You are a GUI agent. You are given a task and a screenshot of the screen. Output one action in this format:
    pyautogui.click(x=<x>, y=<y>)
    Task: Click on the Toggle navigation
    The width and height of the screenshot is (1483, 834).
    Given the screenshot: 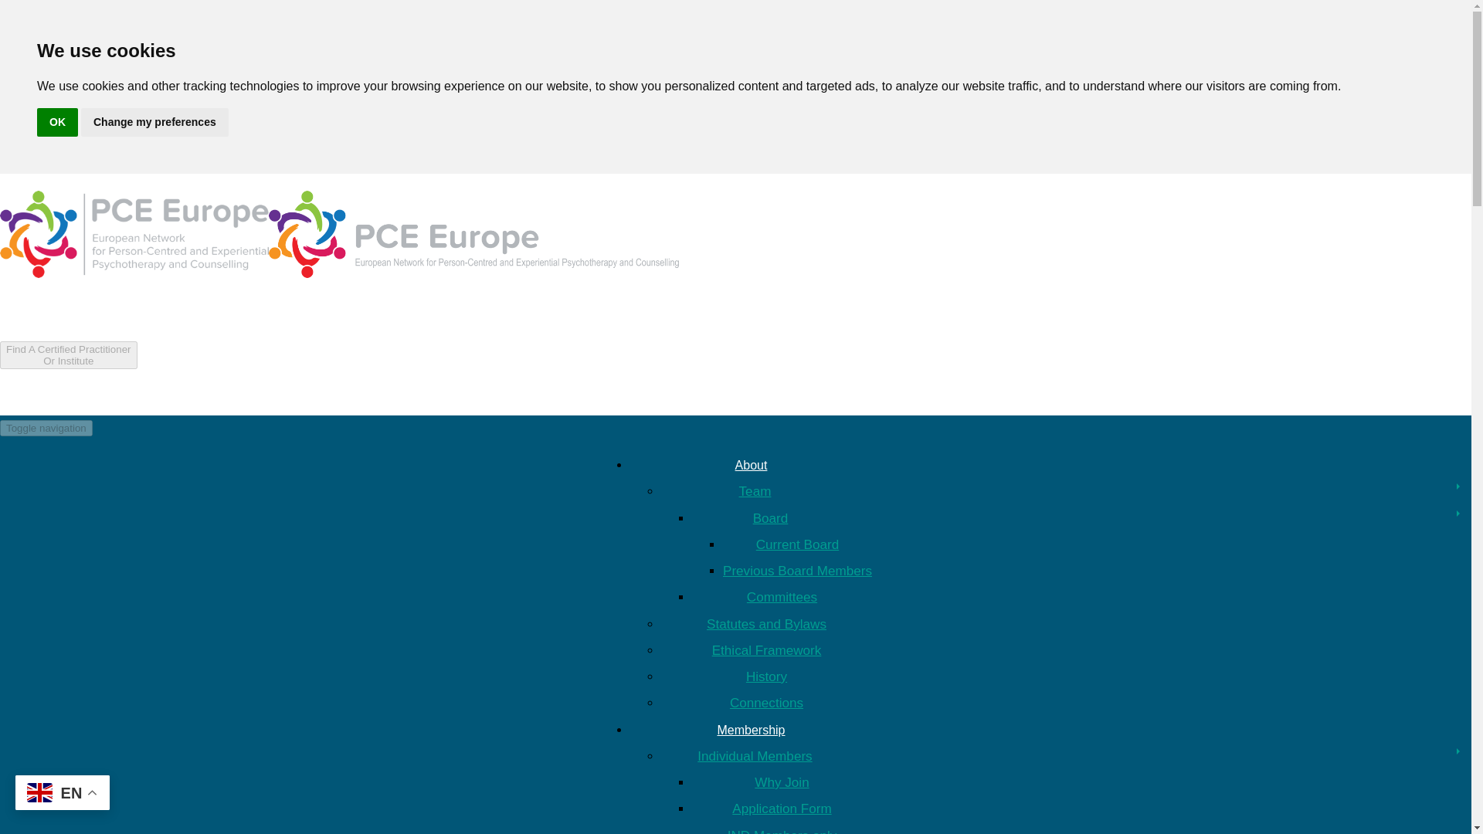 What is the action you would take?
    pyautogui.click(x=46, y=428)
    